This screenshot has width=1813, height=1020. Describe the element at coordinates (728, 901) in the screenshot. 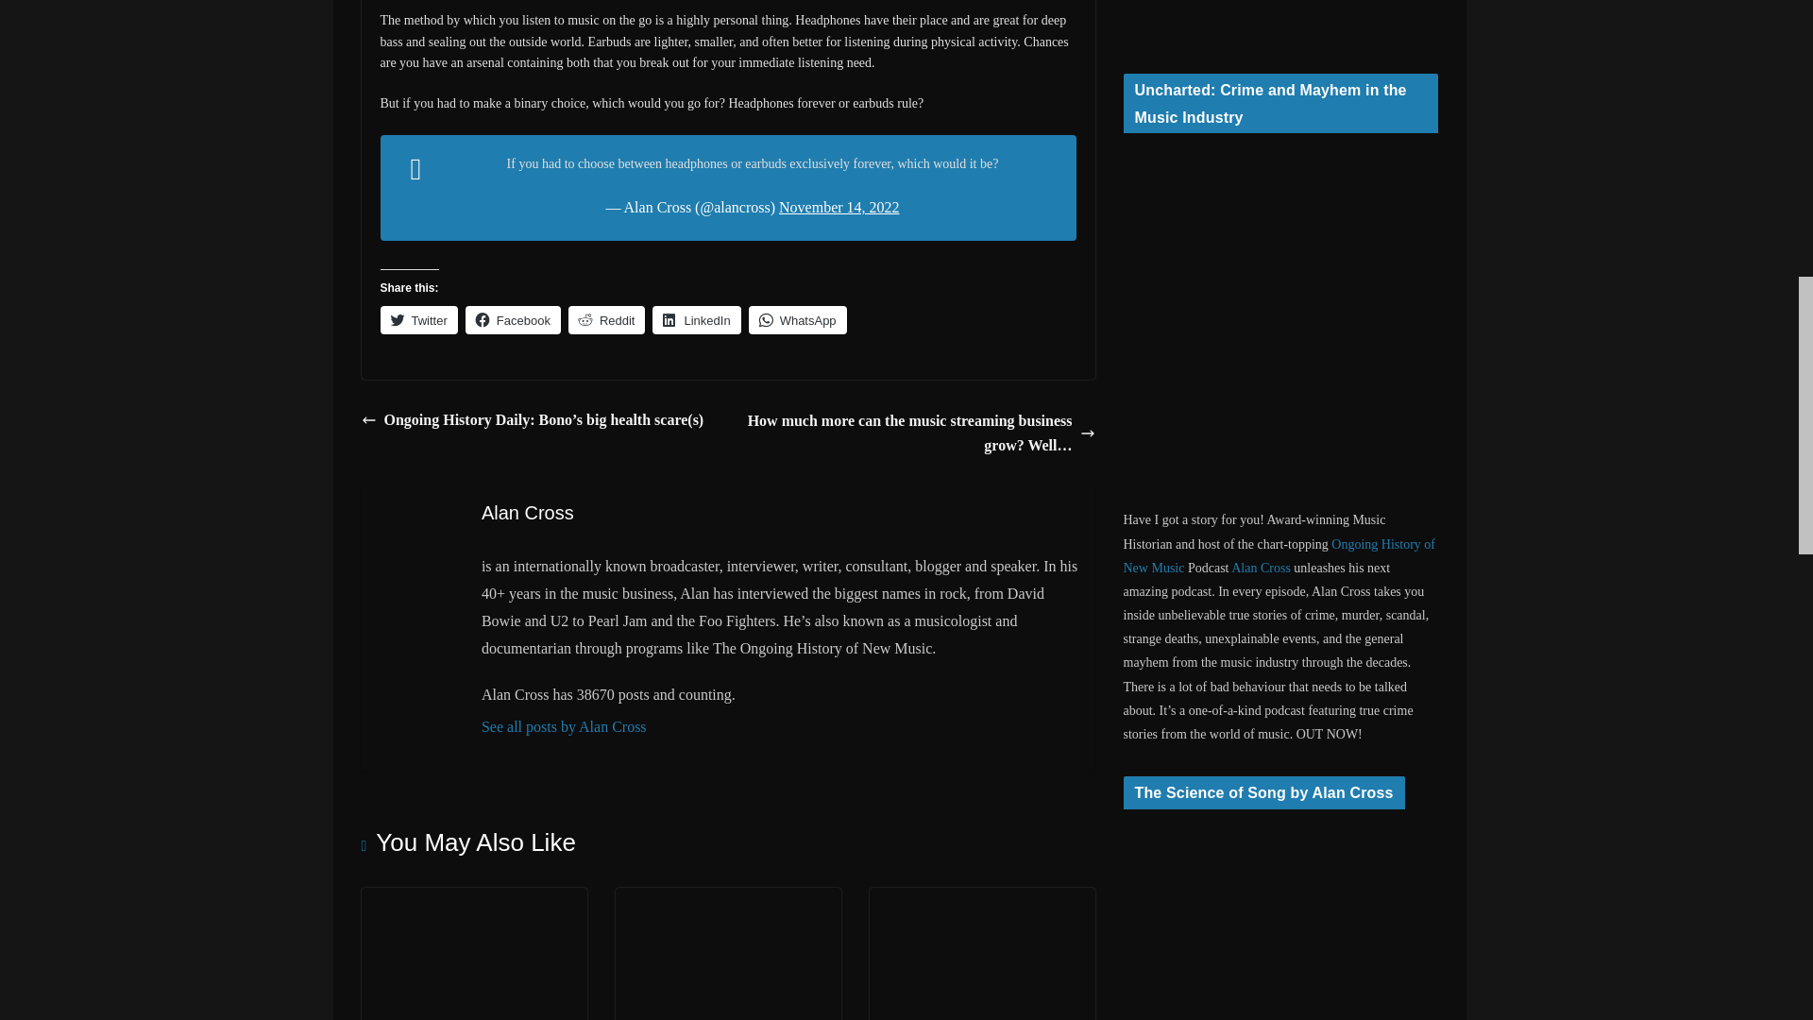

I see `Random music news for Monday, July 29, 2024` at that location.